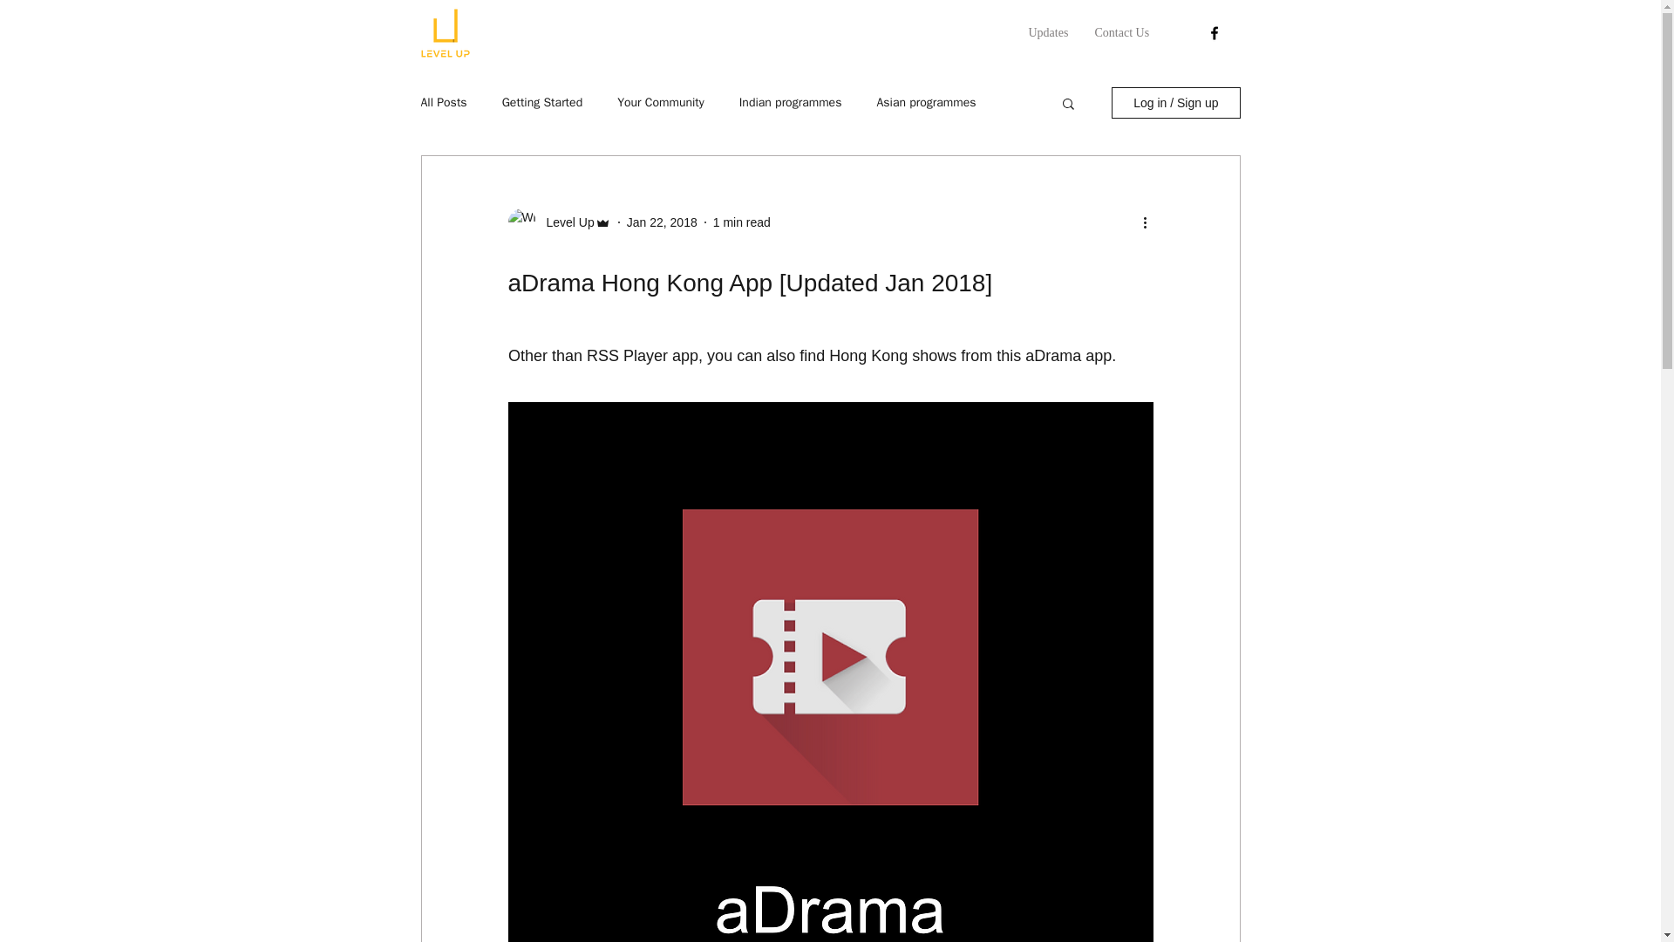 The image size is (1674, 942). What do you see at coordinates (662, 222) in the screenshot?
I see `Jan 22, 2018` at bounding box center [662, 222].